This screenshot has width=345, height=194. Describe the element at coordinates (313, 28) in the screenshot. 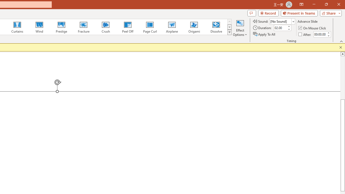

I see `On Mouse Click` at that location.